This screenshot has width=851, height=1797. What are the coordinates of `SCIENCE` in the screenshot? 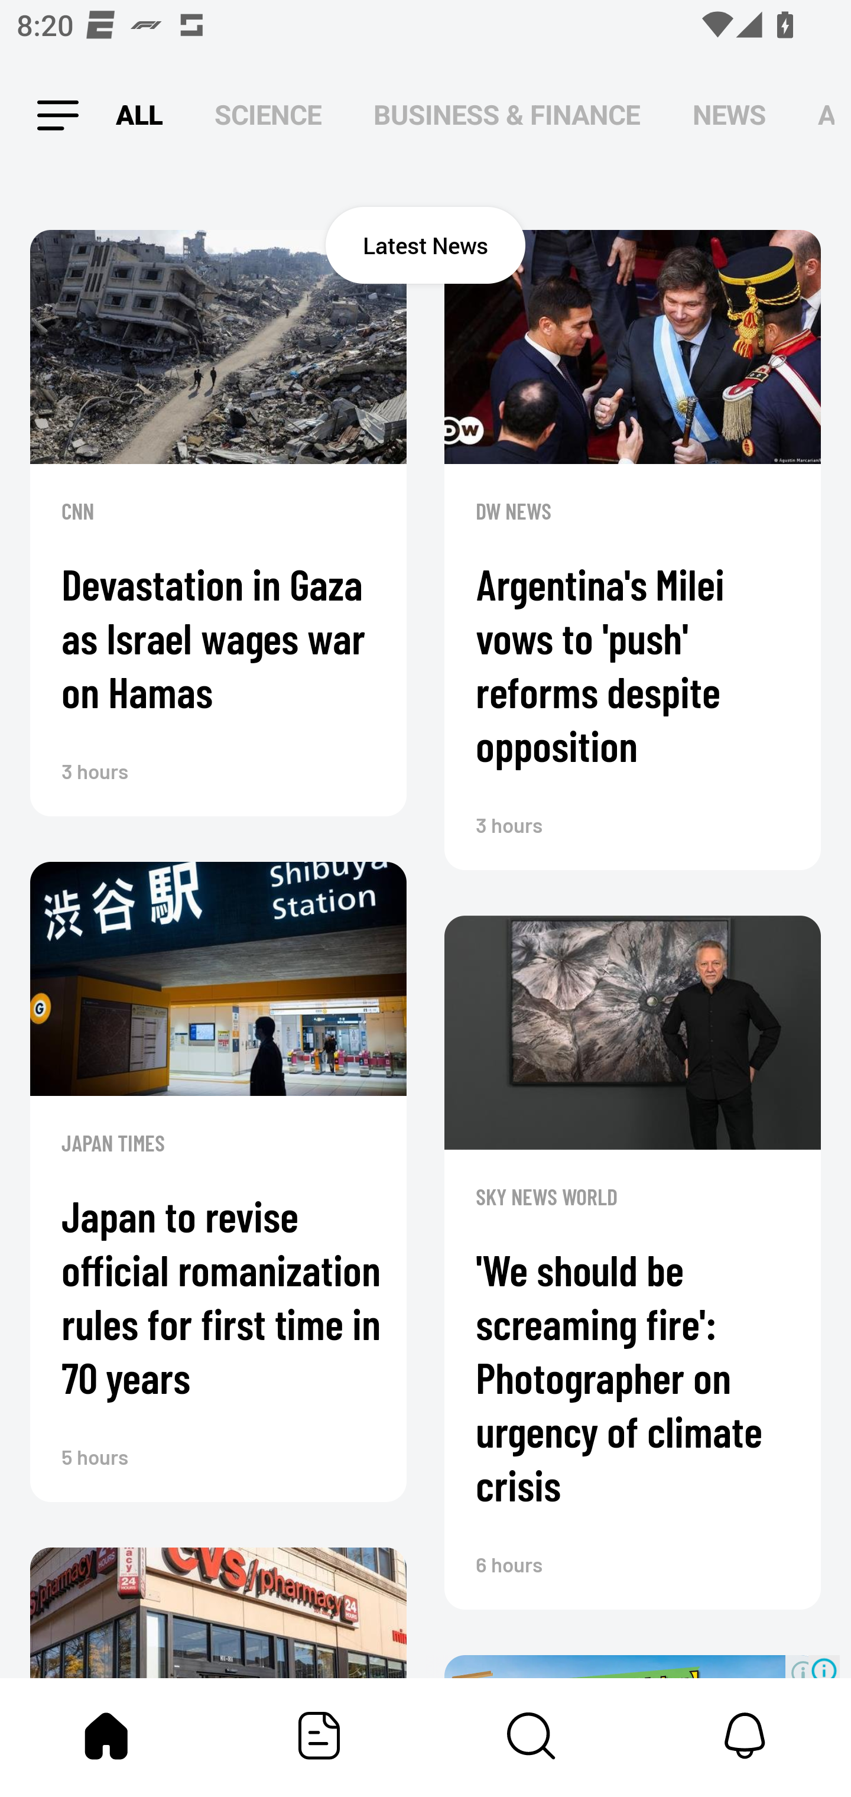 It's located at (268, 116).